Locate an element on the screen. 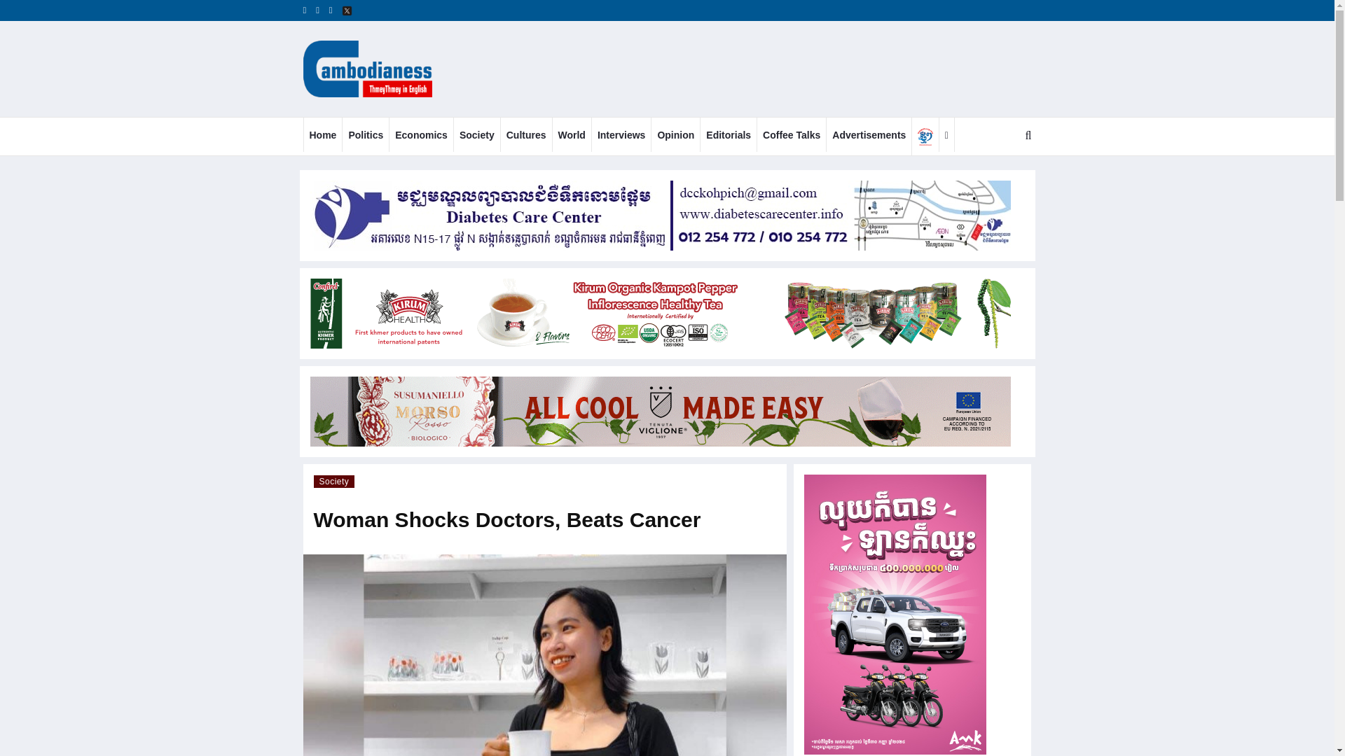 The width and height of the screenshot is (1345, 756). Society is located at coordinates (333, 482).